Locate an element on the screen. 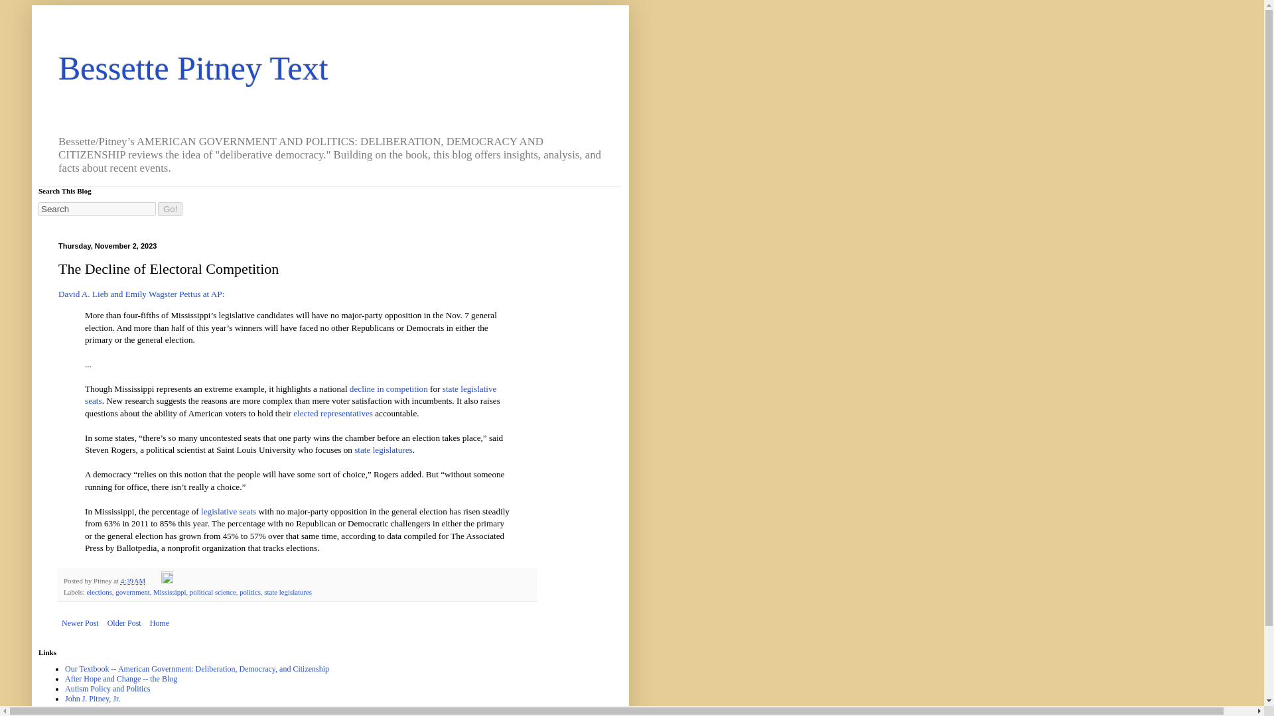 This screenshot has height=716, width=1274. permanent link is located at coordinates (133, 581).